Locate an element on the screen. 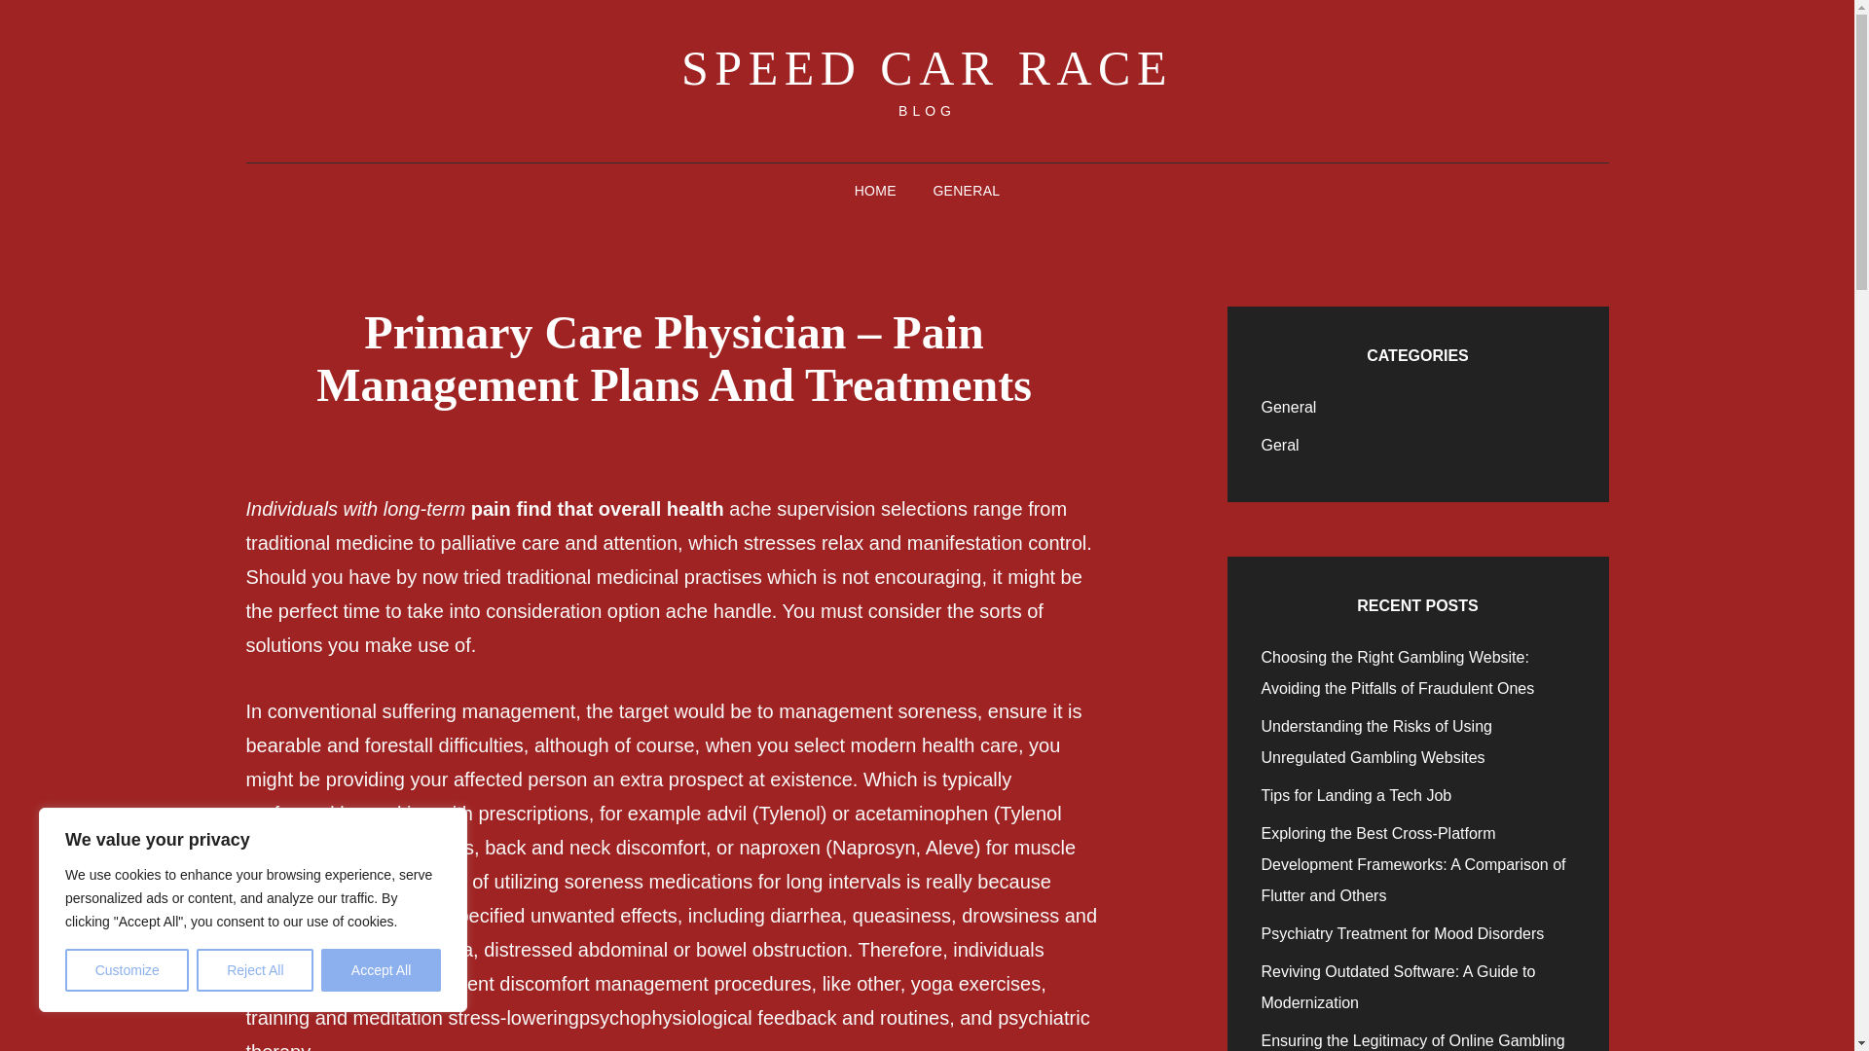 The image size is (1869, 1051). Tips for Landing a Tech Job is located at coordinates (1357, 795).